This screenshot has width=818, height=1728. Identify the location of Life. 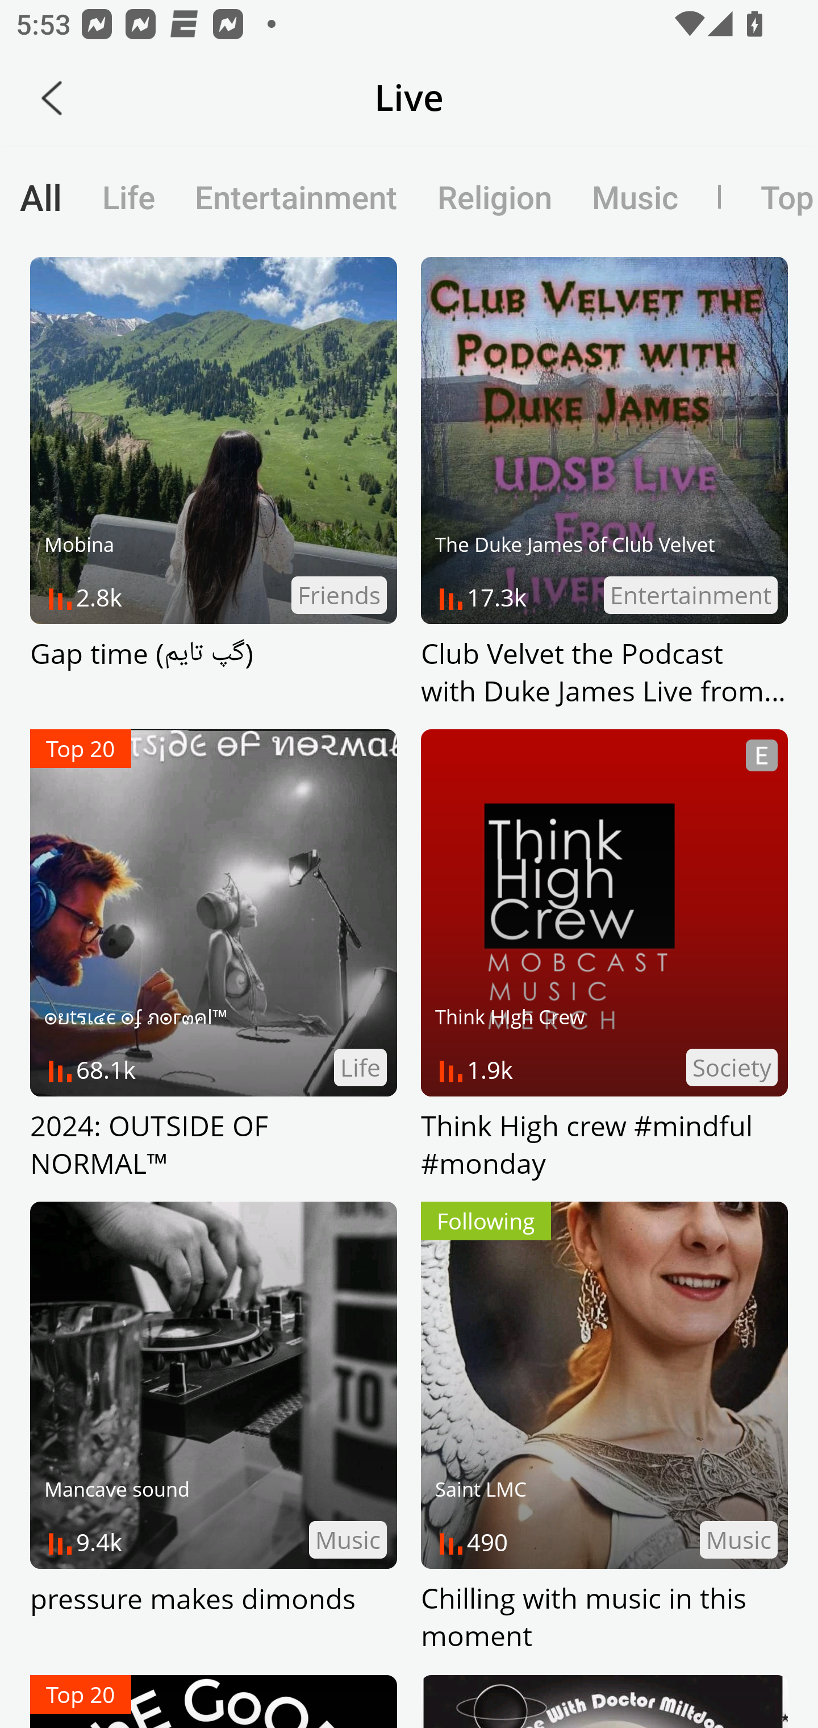
(128, 197).